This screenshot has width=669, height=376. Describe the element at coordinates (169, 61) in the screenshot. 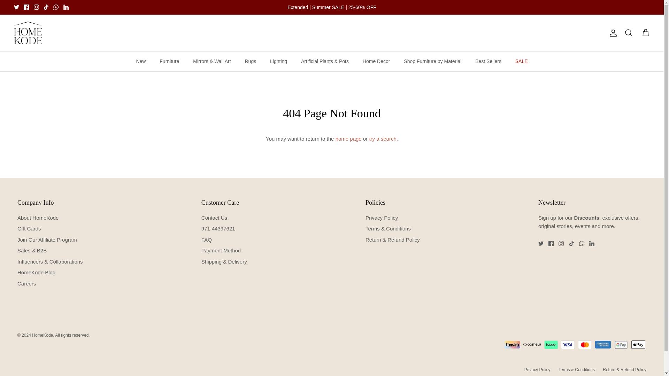

I see `Furniture` at that location.